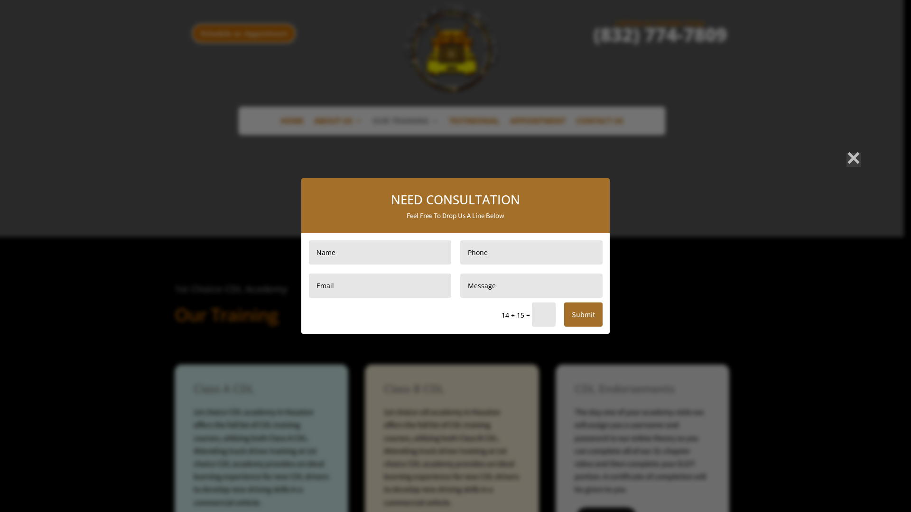  Describe the element at coordinates (292, 126) in the screenshot. I see `HOME` at that location.